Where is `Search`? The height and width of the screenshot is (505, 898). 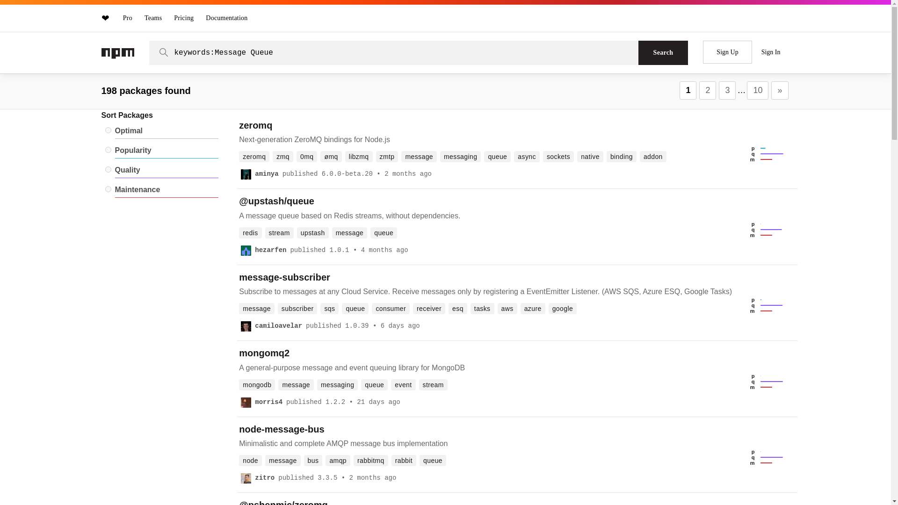
Search is located at coordinates (663, 53).